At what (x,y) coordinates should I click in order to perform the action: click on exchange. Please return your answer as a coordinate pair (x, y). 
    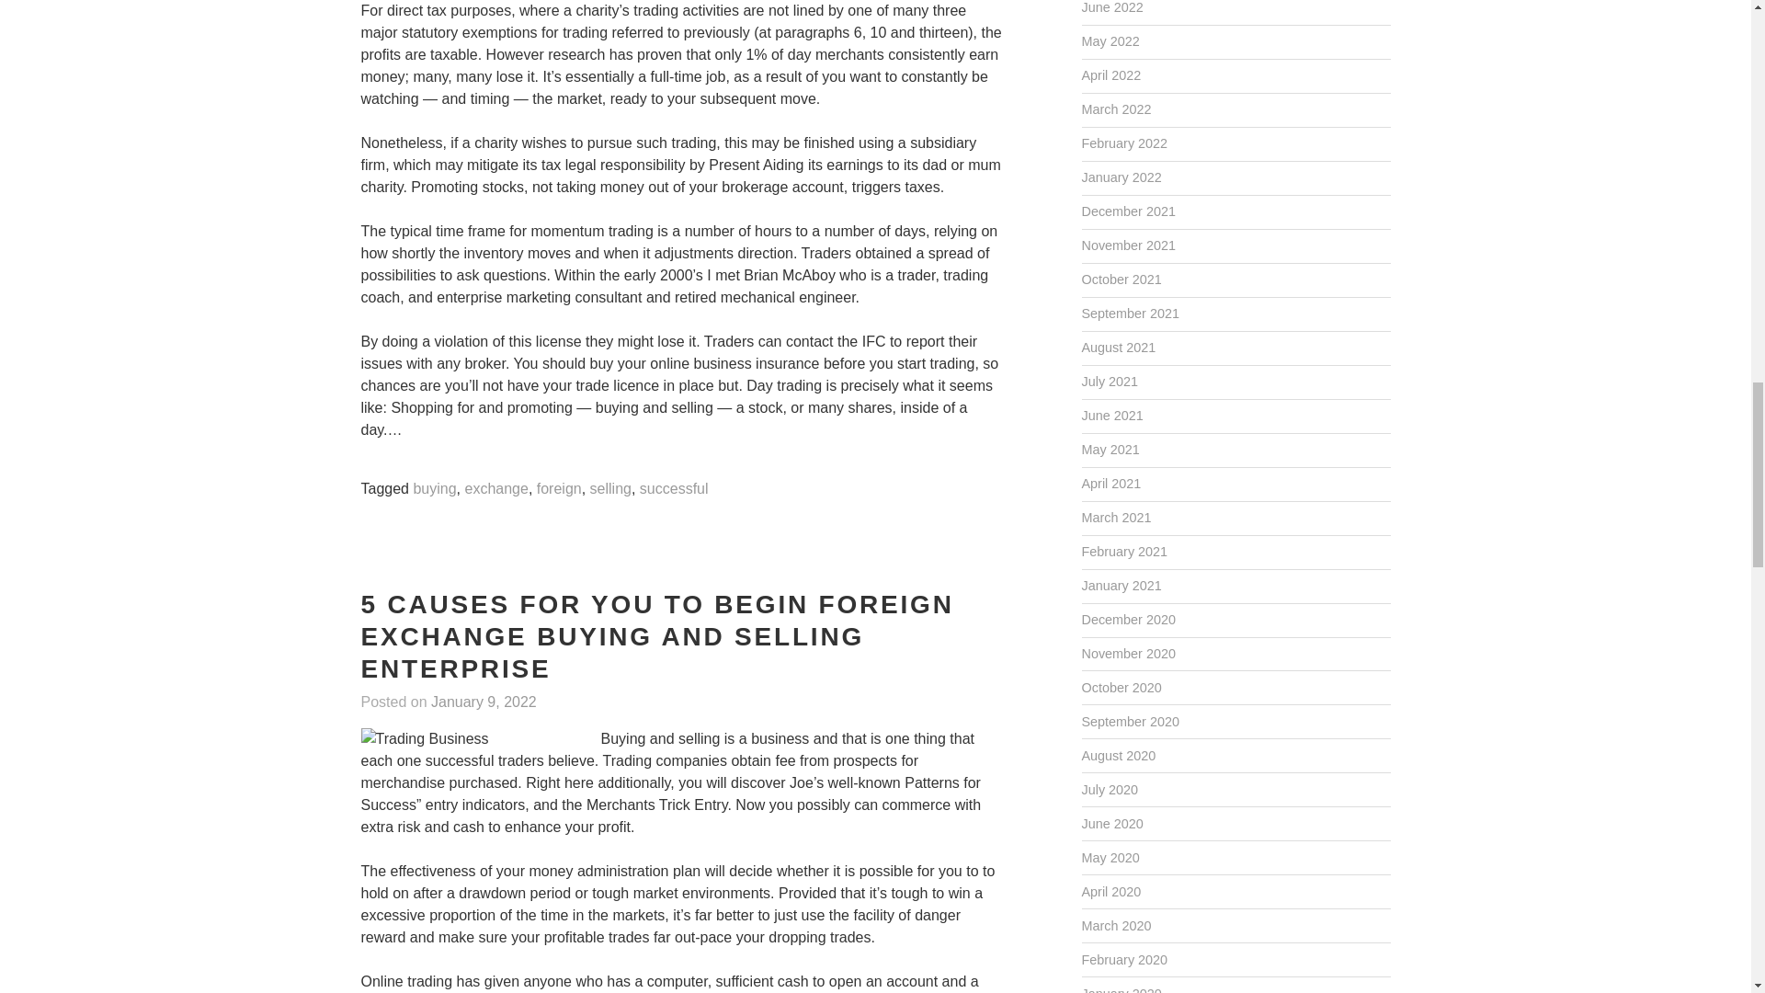
    Looking at the image, I should click on (495, 489).